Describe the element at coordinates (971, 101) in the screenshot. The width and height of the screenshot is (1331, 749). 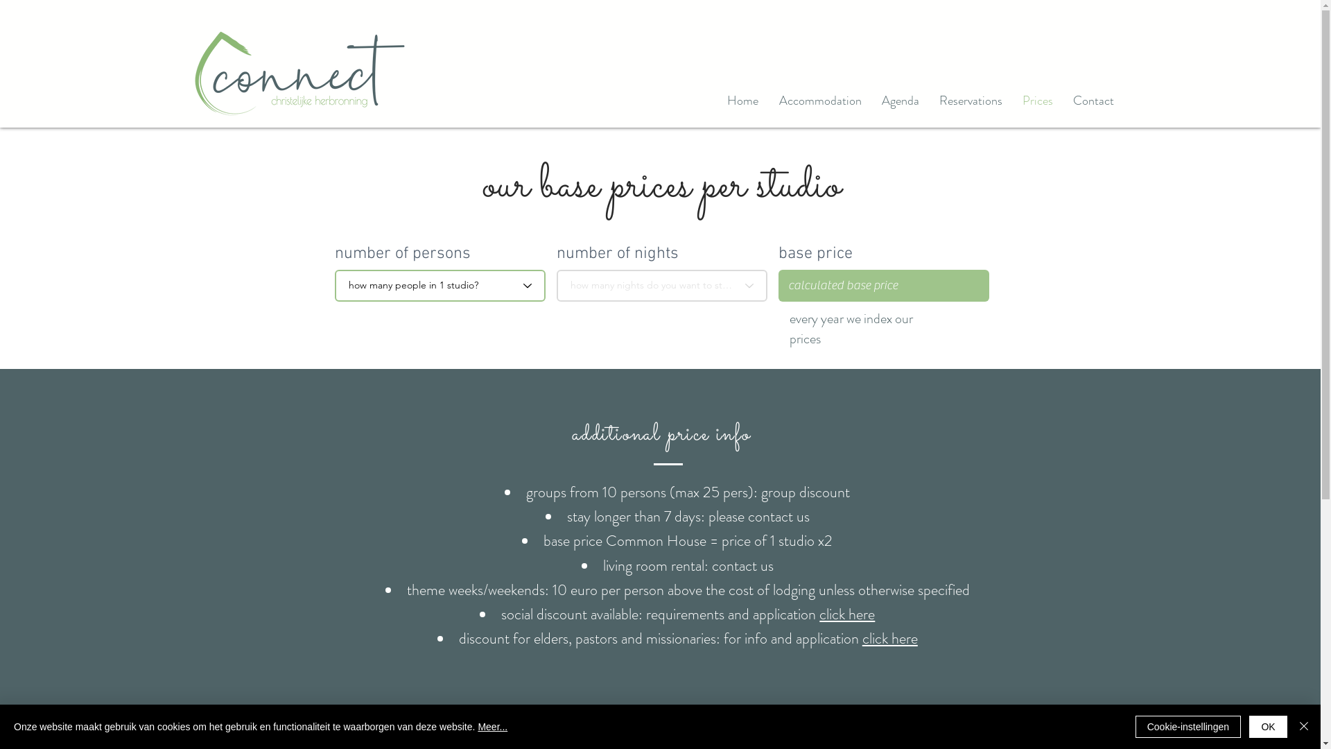
I see `Reservations` at that location.